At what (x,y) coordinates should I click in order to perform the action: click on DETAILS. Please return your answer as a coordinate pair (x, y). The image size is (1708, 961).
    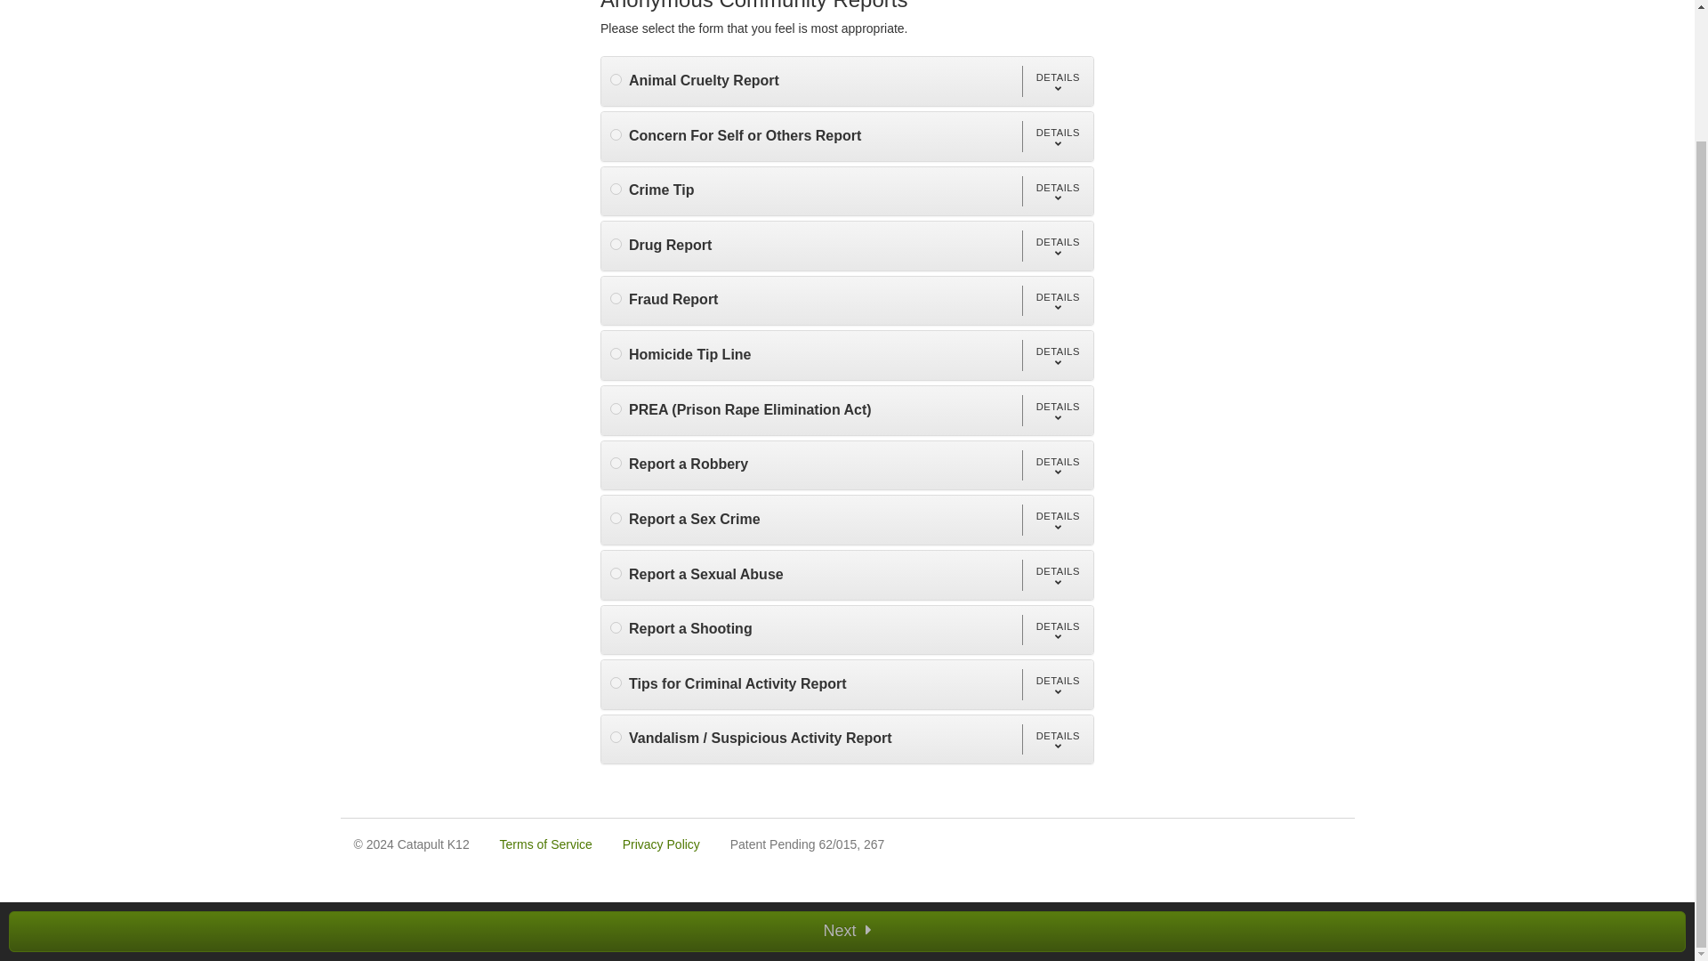
    Looking at the image, I should click on (1057, 246).